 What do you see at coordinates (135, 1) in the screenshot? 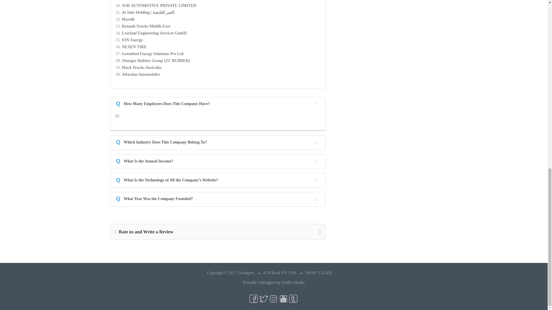
I see `Amaronofficial` at bounding box center [135, 1].